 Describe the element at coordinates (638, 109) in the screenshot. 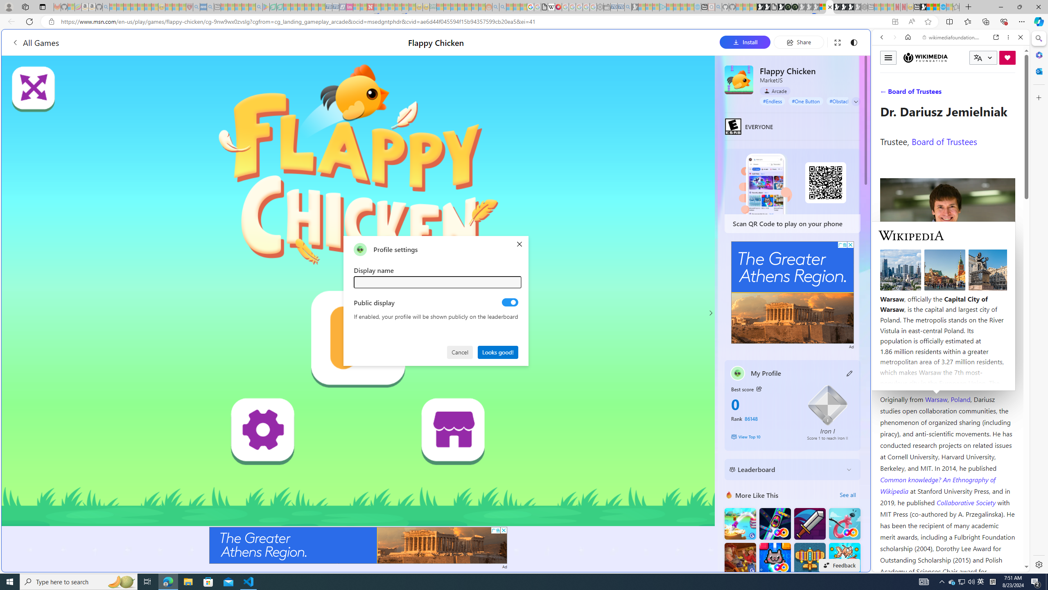

I see `Tabs you've opened` at that location.